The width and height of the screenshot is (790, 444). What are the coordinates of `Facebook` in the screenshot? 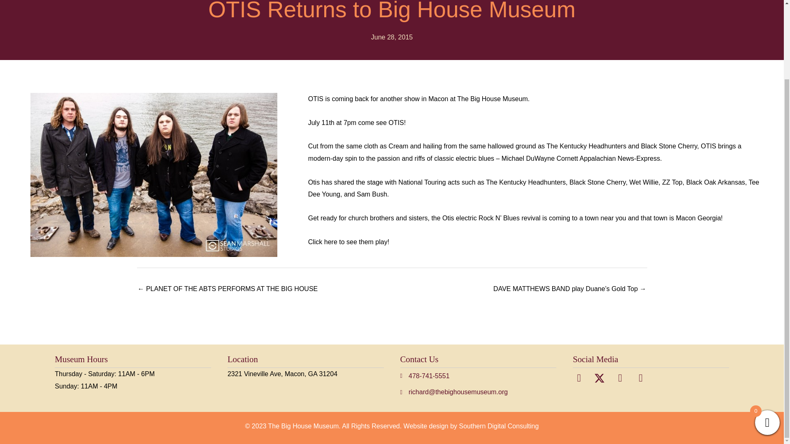 It's located at (579, 378).